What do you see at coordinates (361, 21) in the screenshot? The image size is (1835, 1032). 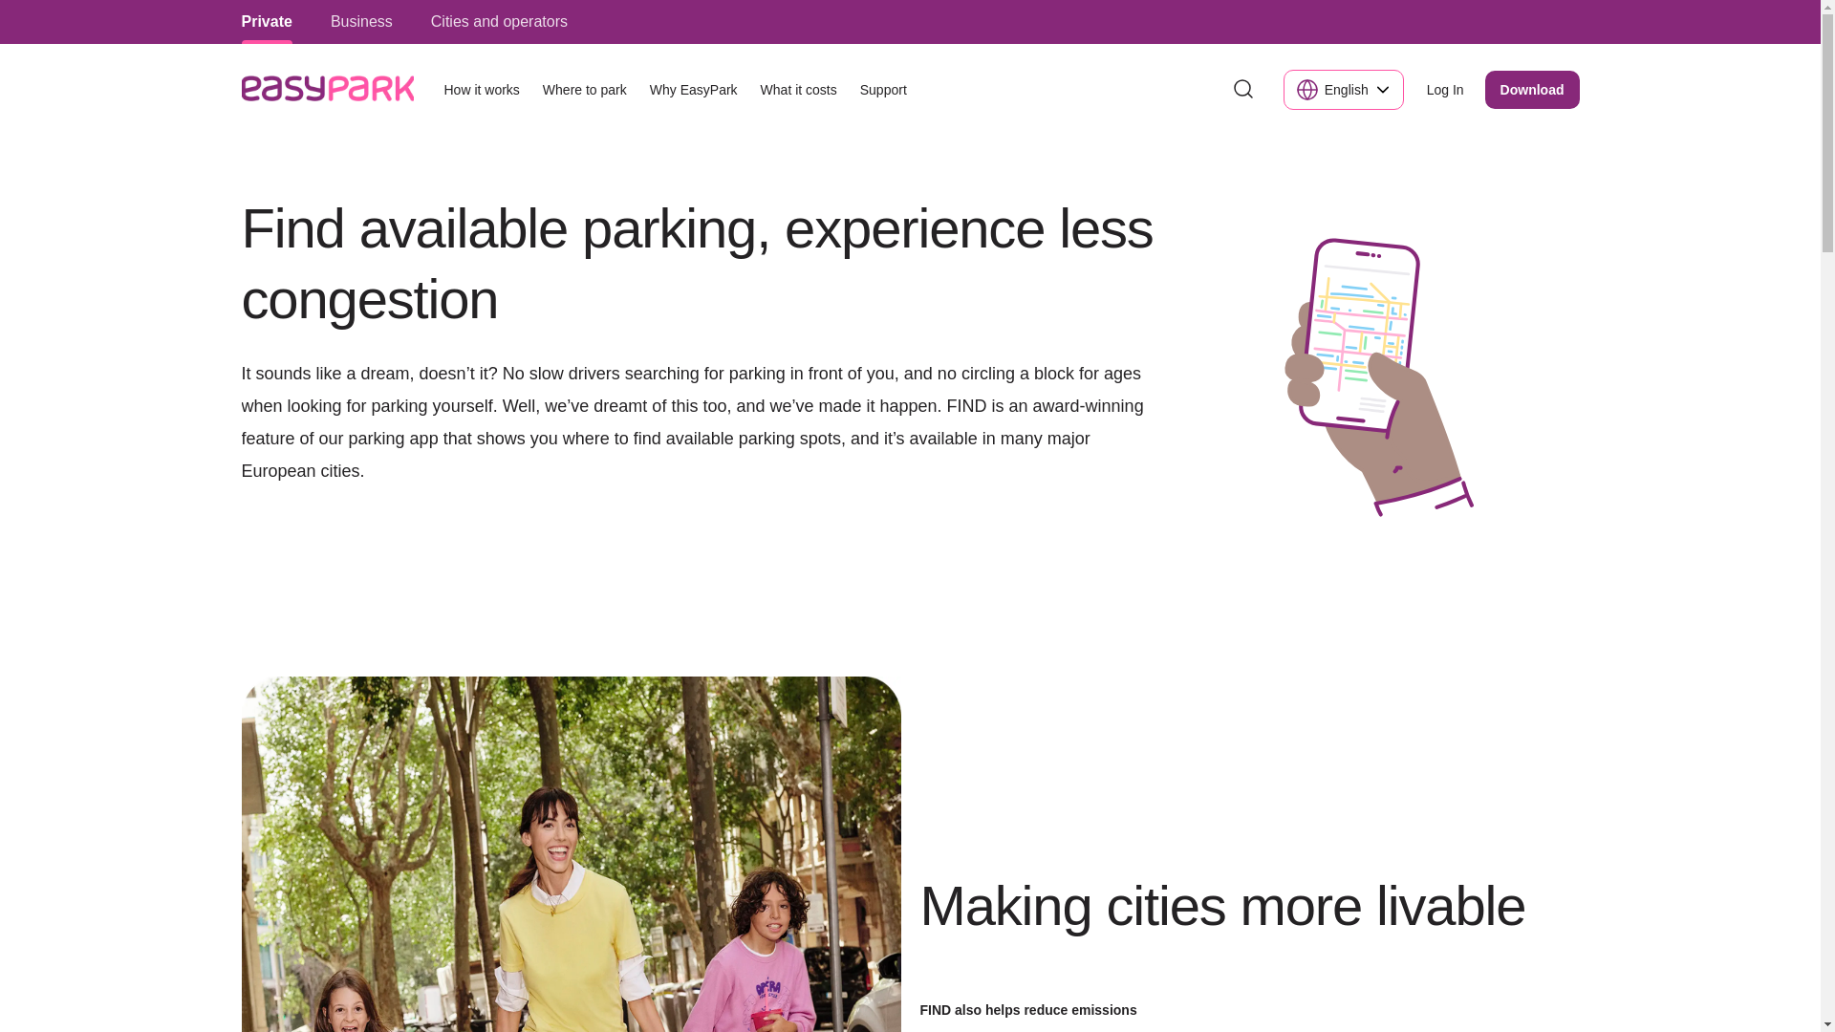 I see `Business` at bounding box center [361, 21].